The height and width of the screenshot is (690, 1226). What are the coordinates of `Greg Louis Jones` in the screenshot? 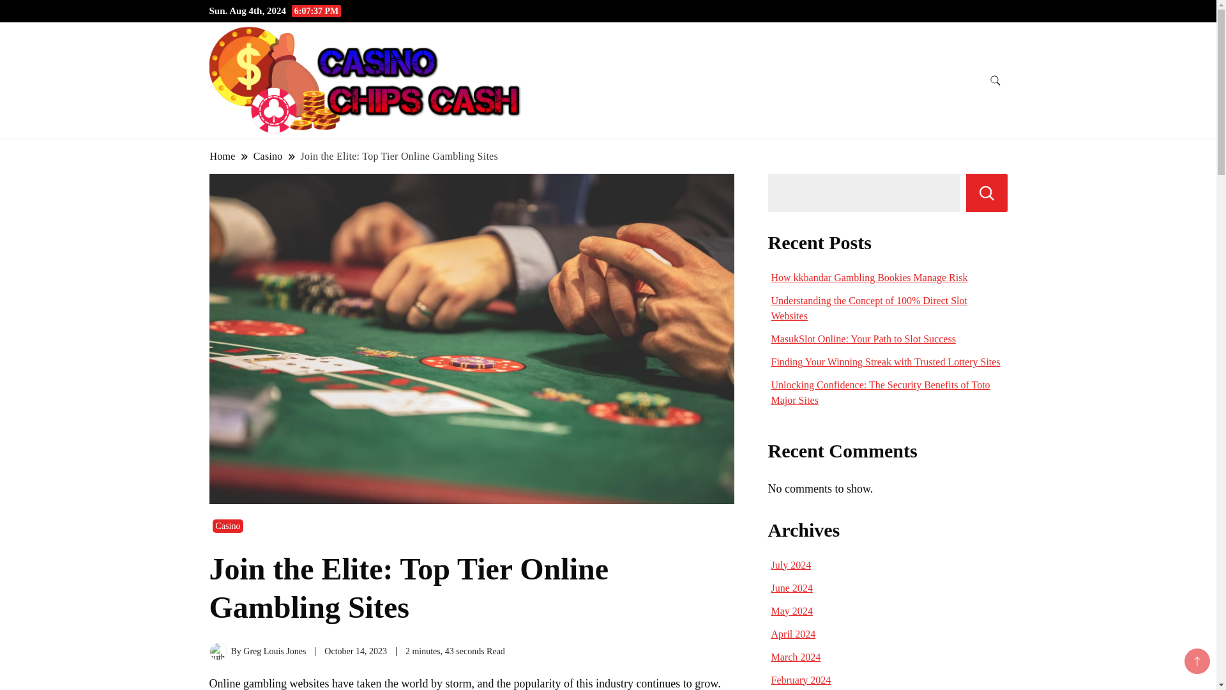 It's located at (274, 651).